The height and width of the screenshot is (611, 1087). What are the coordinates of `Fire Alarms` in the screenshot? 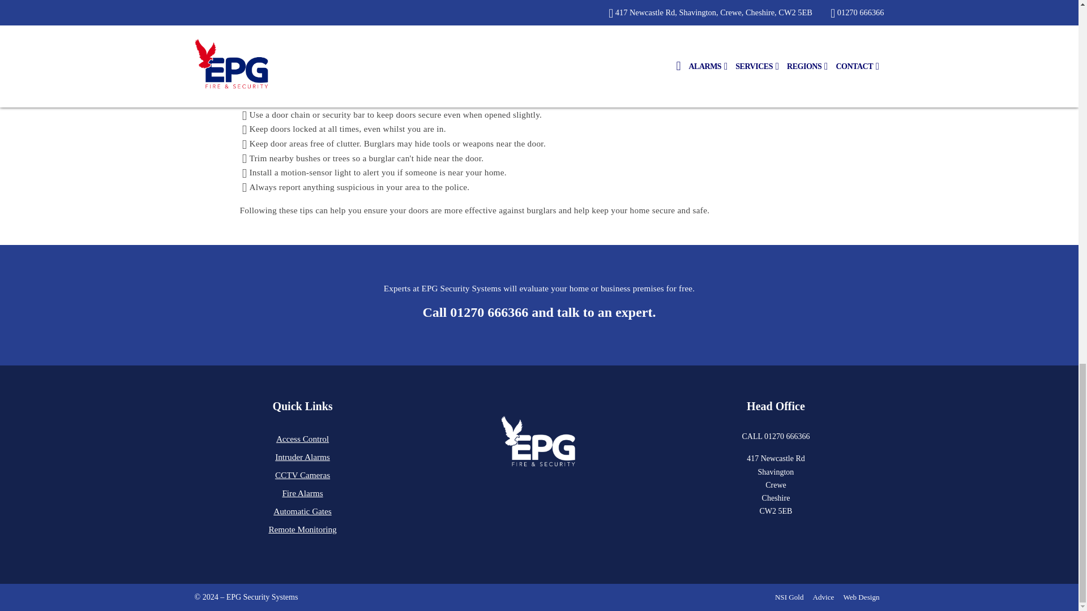 It's located at (302, 493).